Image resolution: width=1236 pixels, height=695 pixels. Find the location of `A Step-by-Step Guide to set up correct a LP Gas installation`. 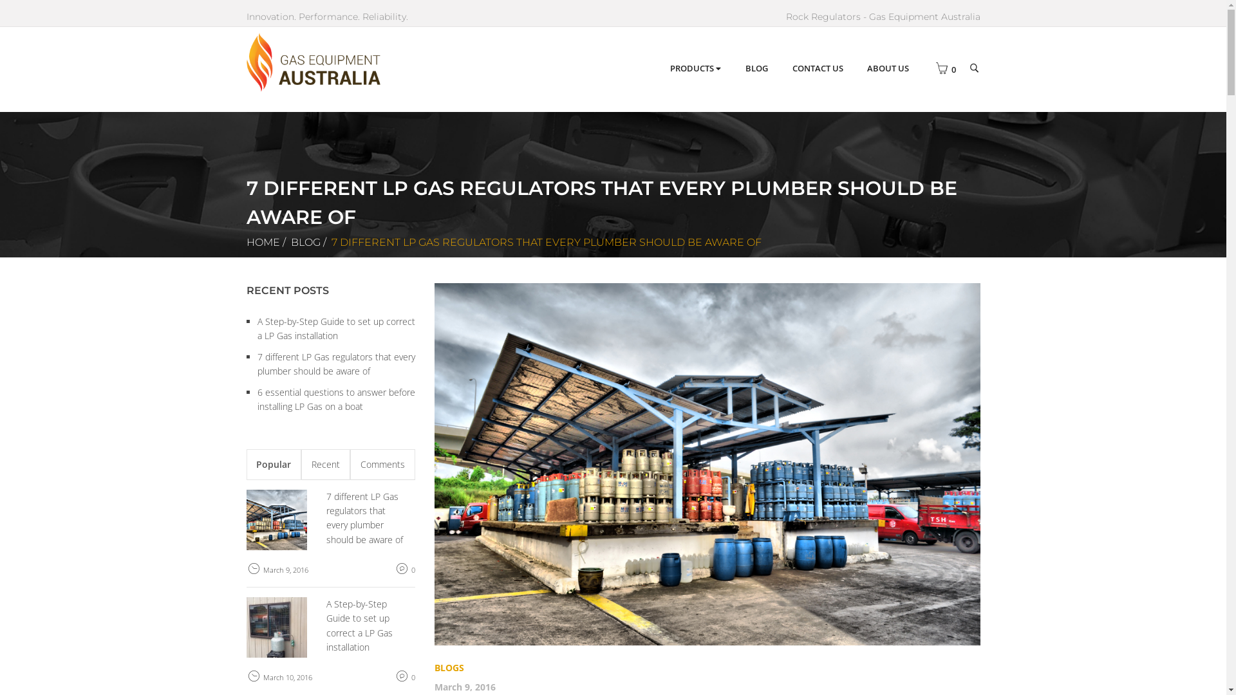

A Step-by-Step Guide to set up correct a LP Gas installation is located at coordinates (336, 328).